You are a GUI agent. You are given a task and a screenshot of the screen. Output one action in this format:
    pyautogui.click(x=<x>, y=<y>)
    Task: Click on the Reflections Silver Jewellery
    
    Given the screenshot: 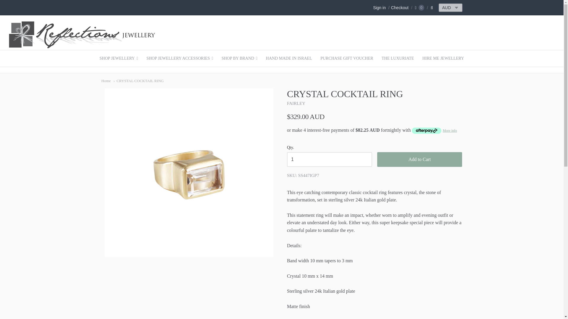 What is the action you would take?
    pyautogui.click(x=83, y=46)
    